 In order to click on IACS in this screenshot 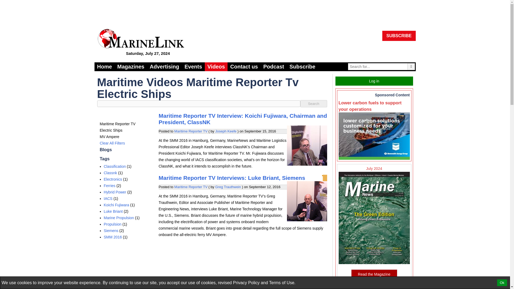, I will do `click(108, 199)`.